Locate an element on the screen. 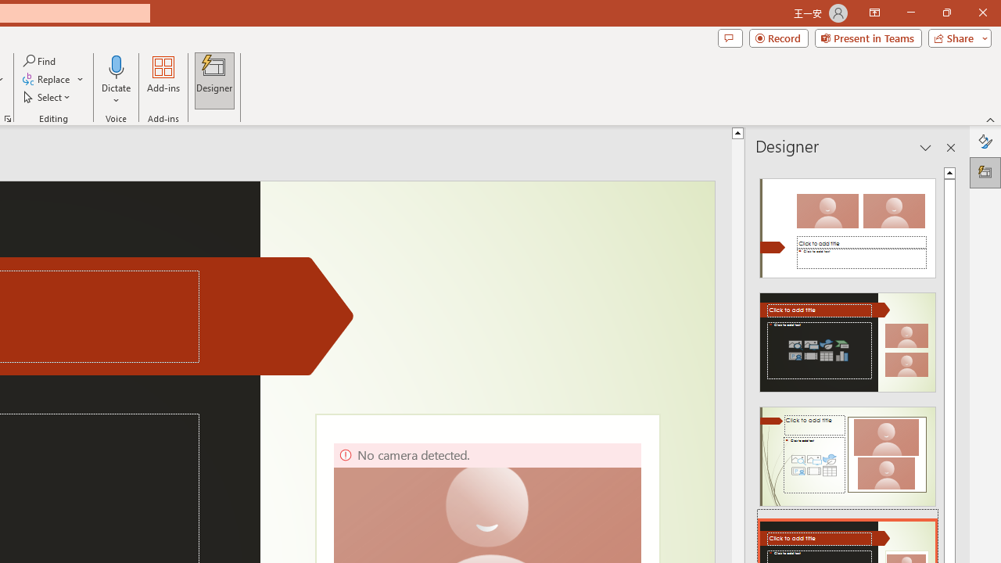  Close pane is located at coordinates (951, 147).